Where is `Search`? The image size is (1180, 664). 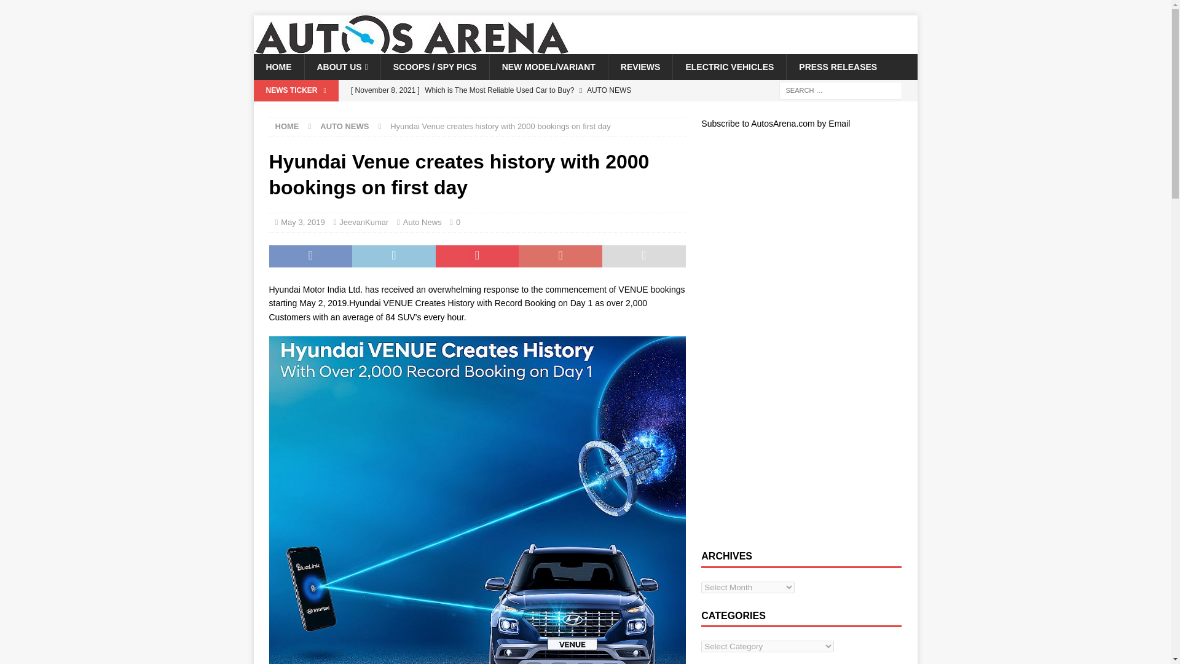 Search is located at coordinates (45, 10).